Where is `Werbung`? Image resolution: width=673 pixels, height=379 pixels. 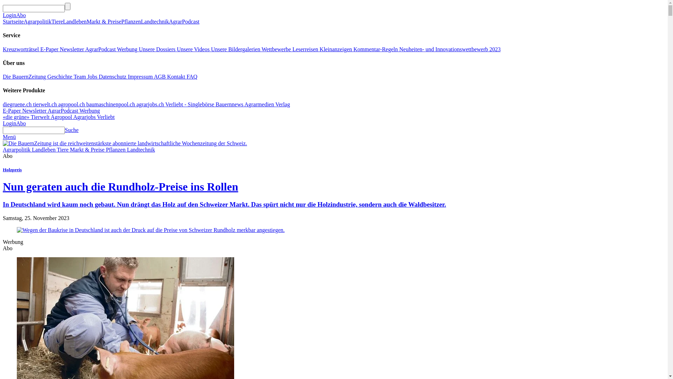 Werbung is located at coordinates (128, 49).